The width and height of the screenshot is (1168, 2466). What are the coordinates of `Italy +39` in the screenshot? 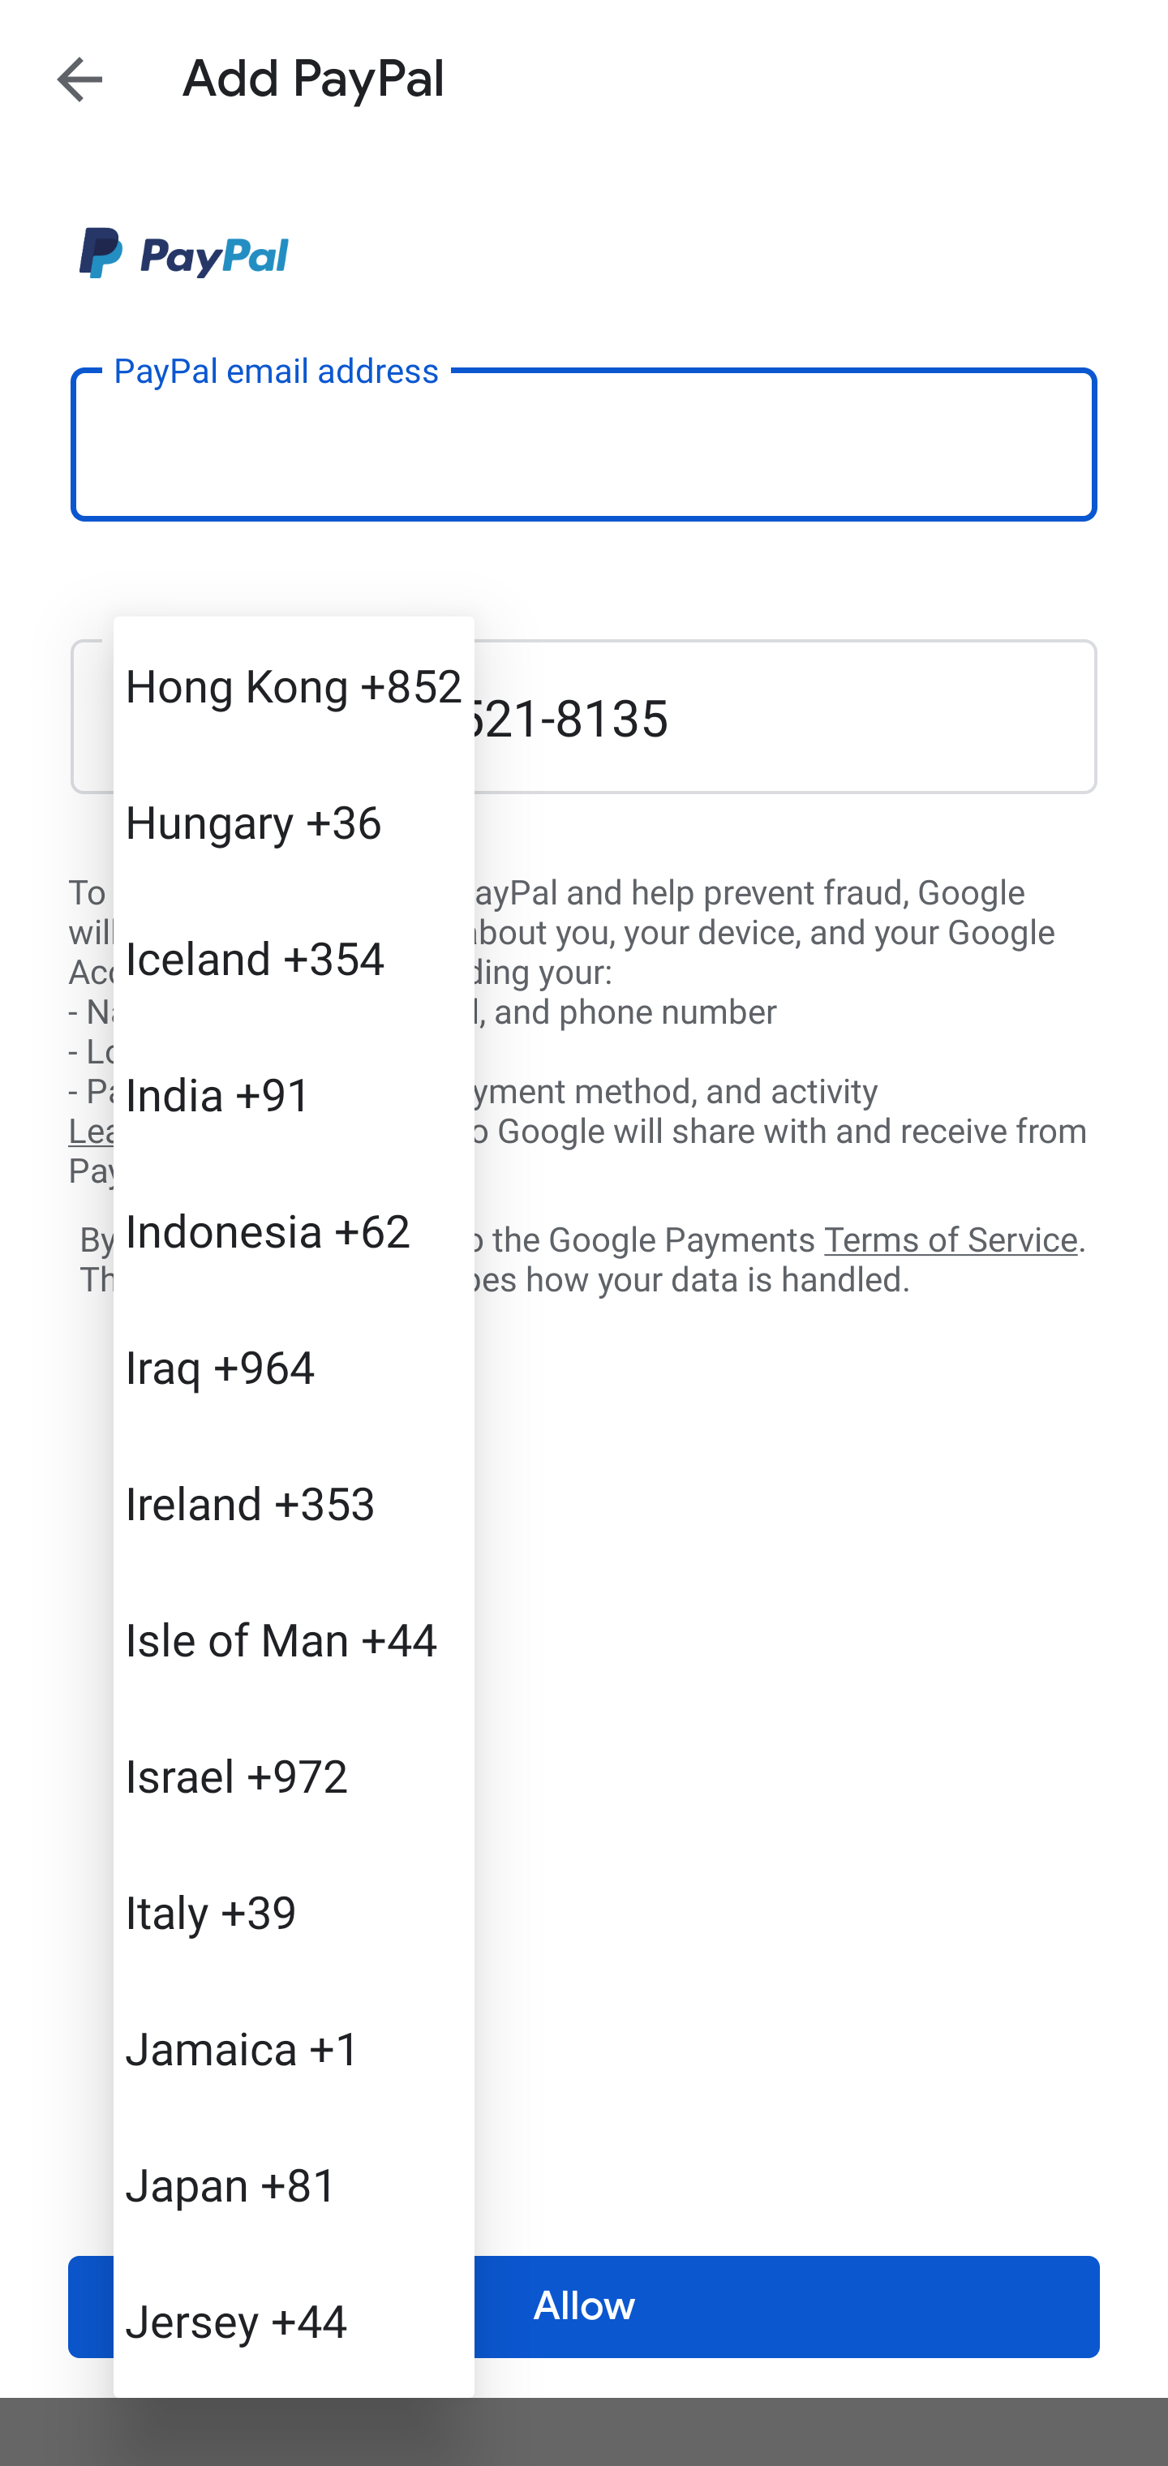 It's located at (294, 1911).